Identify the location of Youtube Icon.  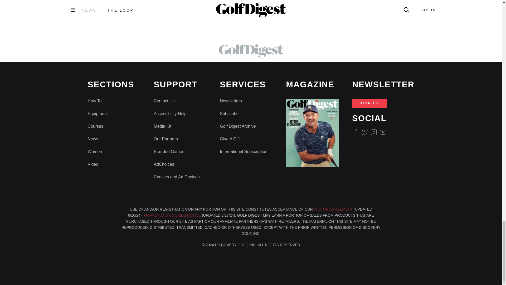
(383, 132).